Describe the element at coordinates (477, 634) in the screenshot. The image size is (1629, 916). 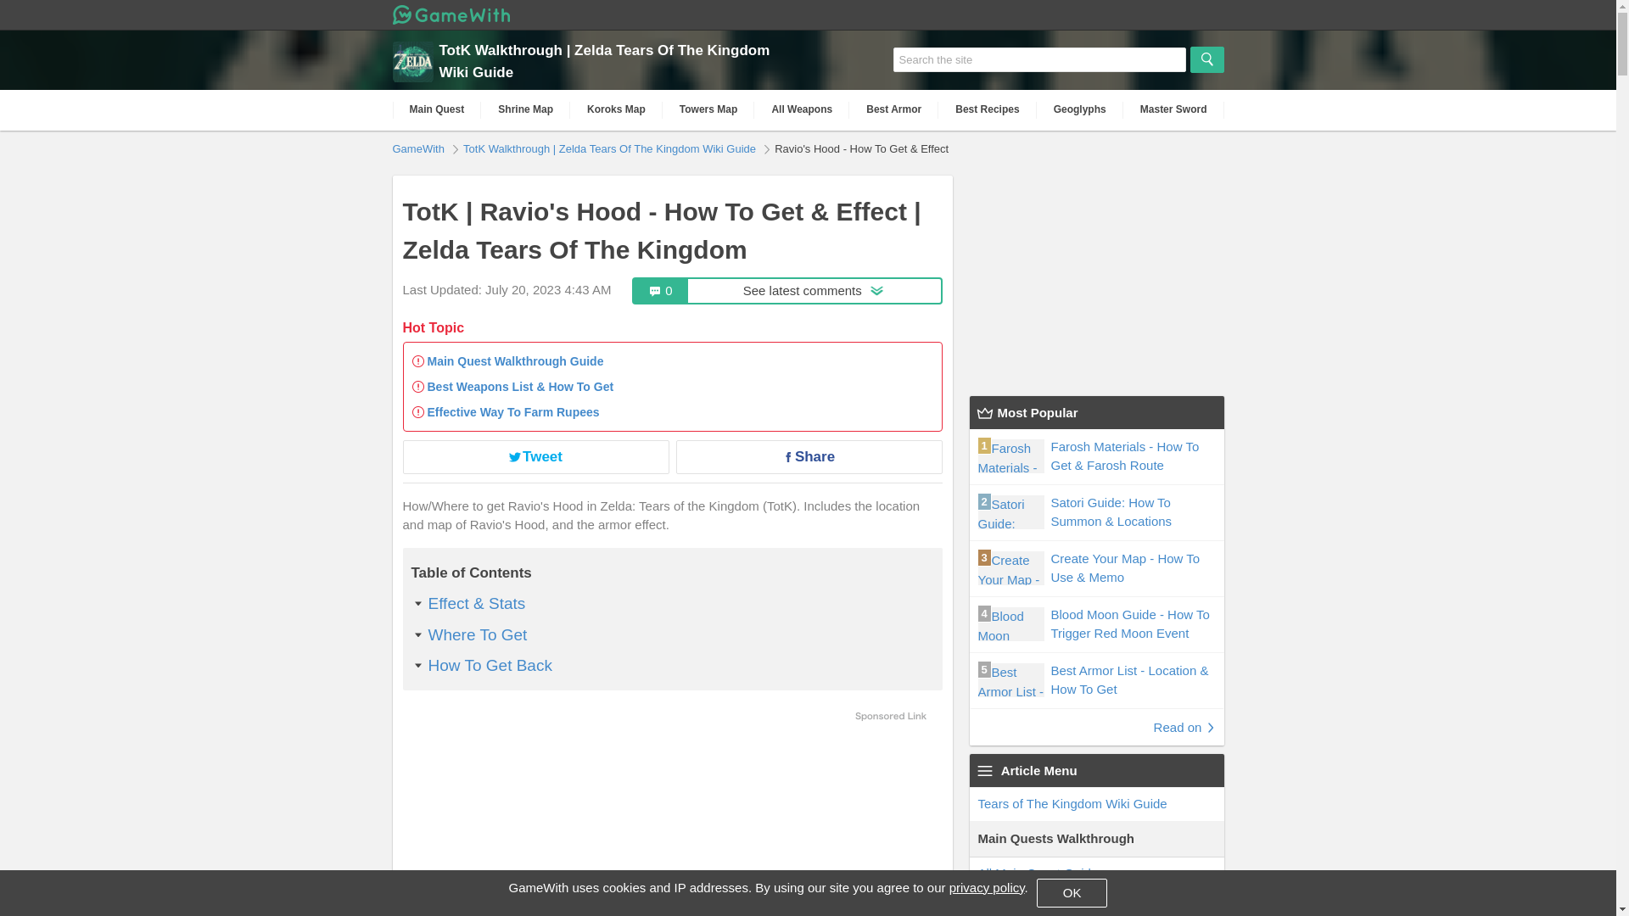
I see `Geoglyphs` at that location.